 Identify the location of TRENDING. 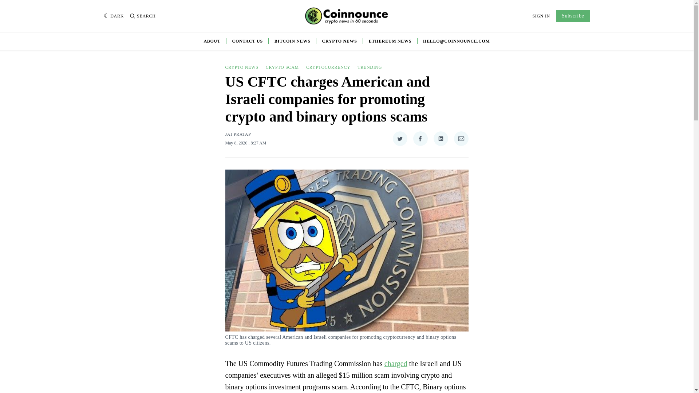
(369, 67).